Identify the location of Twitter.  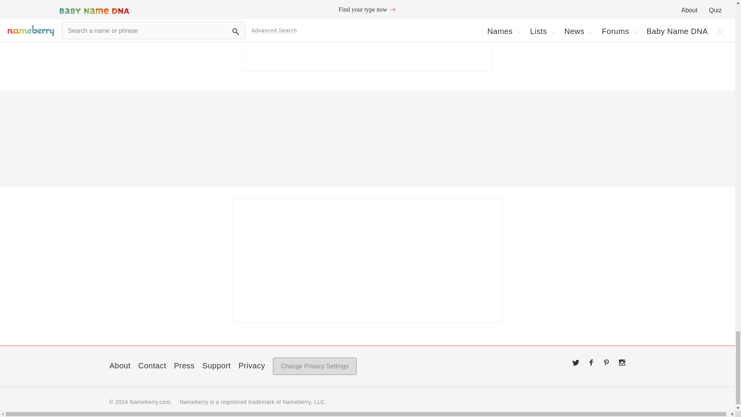
(576, 362).